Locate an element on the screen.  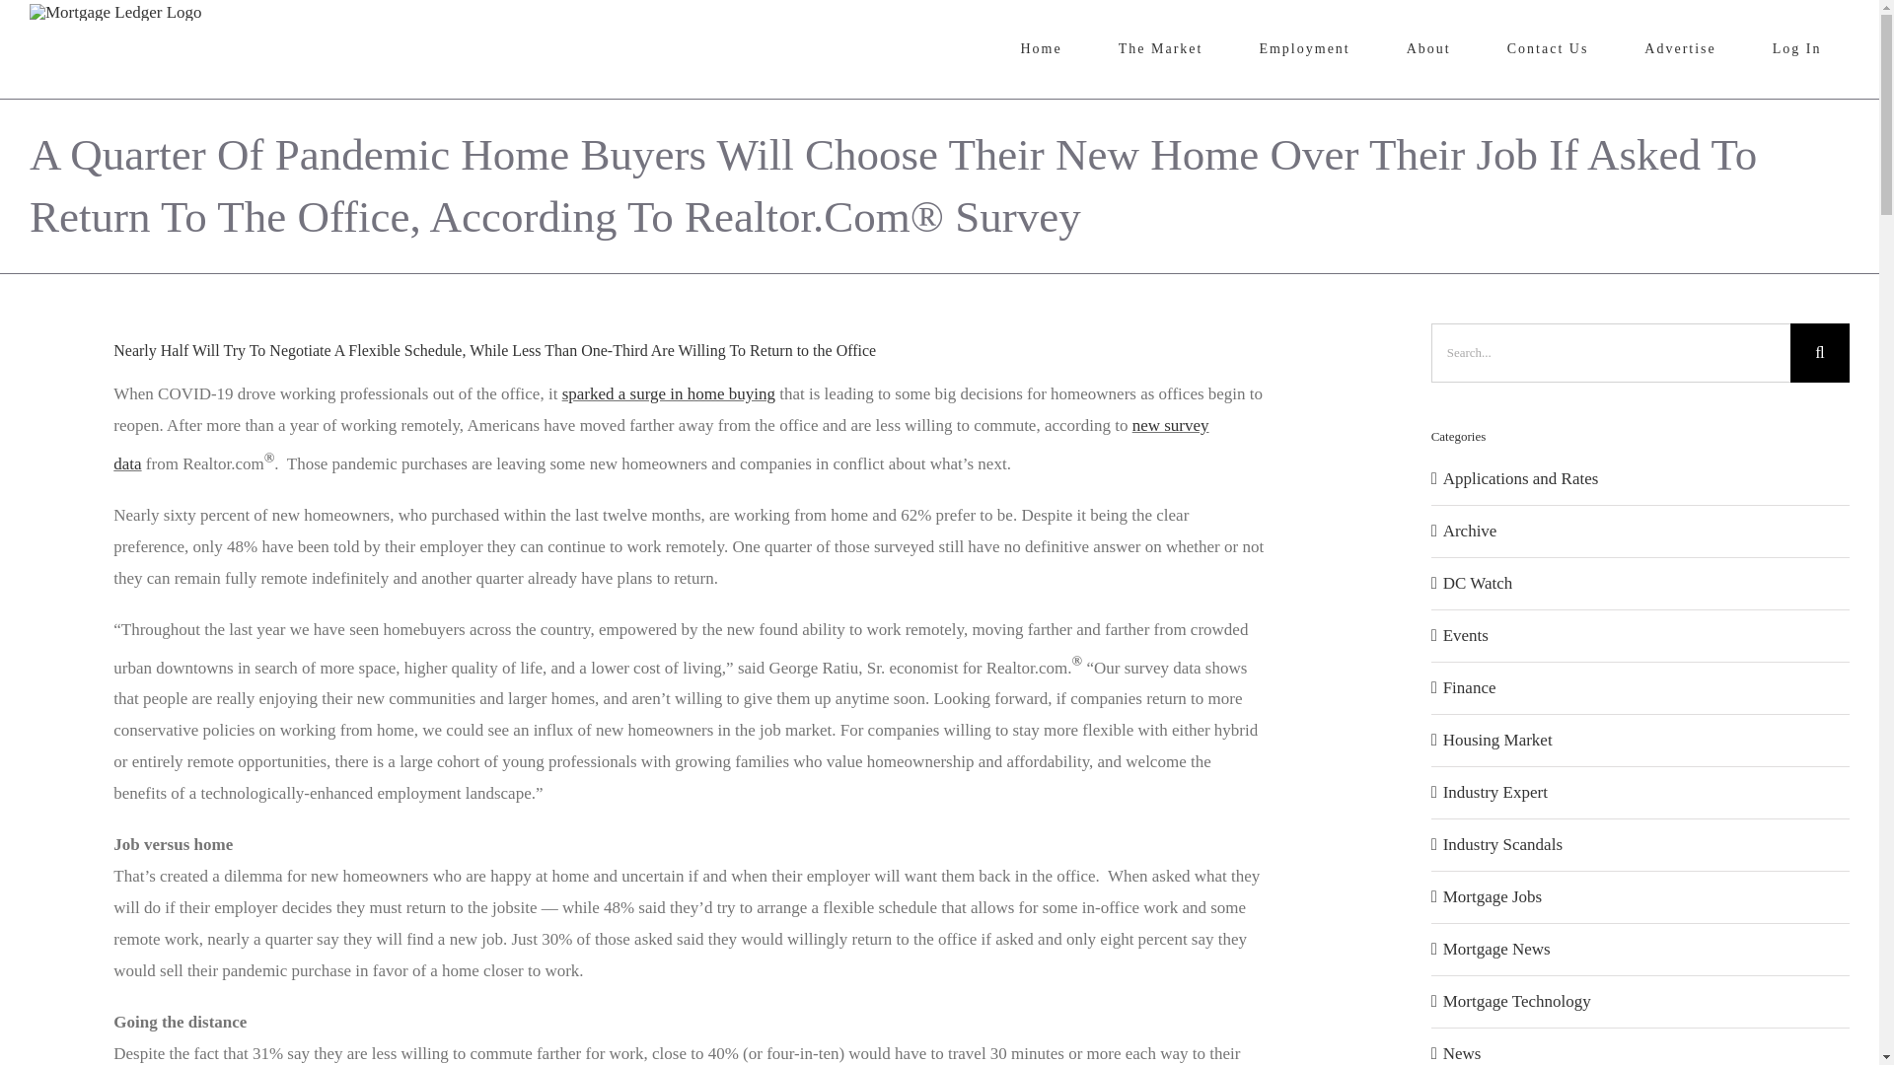
Housing Market is located at coordinates (1641, 740).